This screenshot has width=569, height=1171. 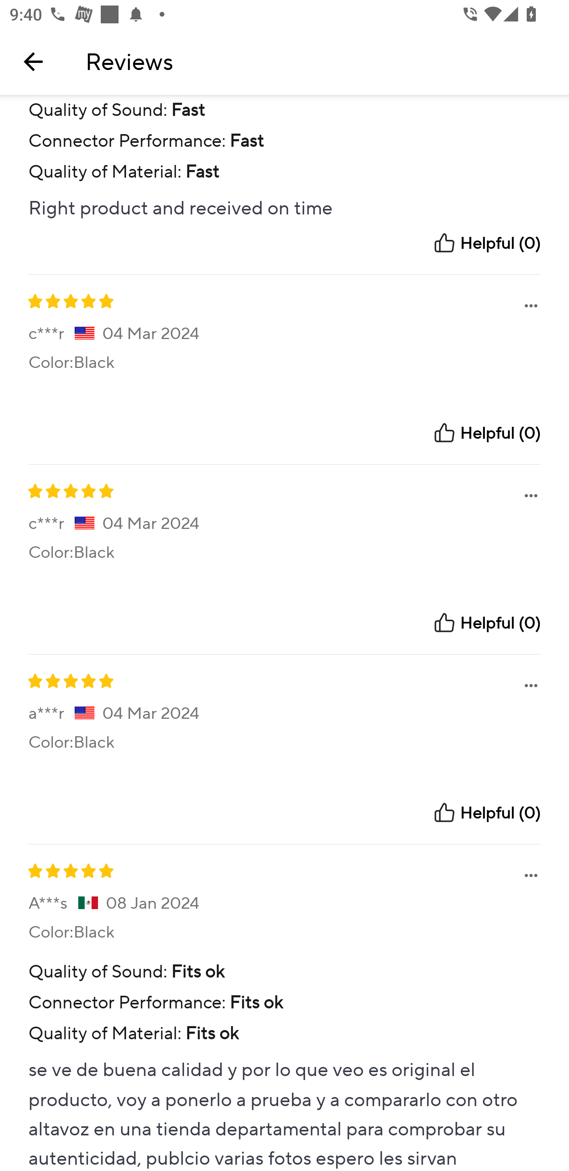 I want to click on Helpful (0), so click(x=486, y=623).